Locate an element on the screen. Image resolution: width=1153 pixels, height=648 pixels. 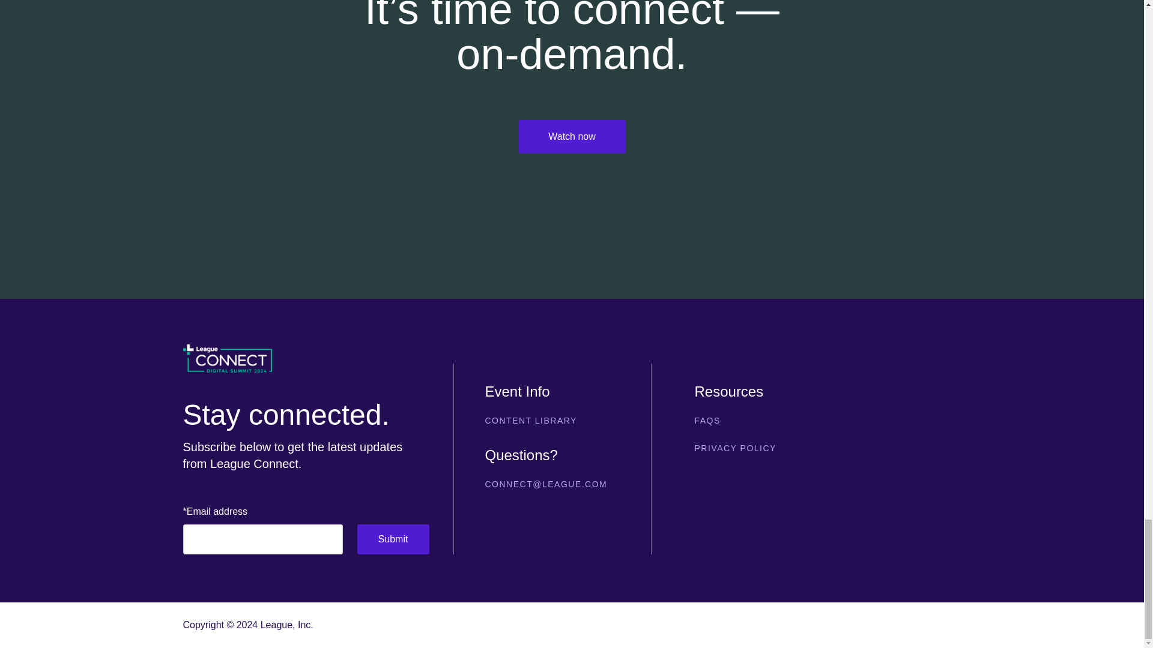
CONTENT LIBRARY is located at coordinates (552, 420).